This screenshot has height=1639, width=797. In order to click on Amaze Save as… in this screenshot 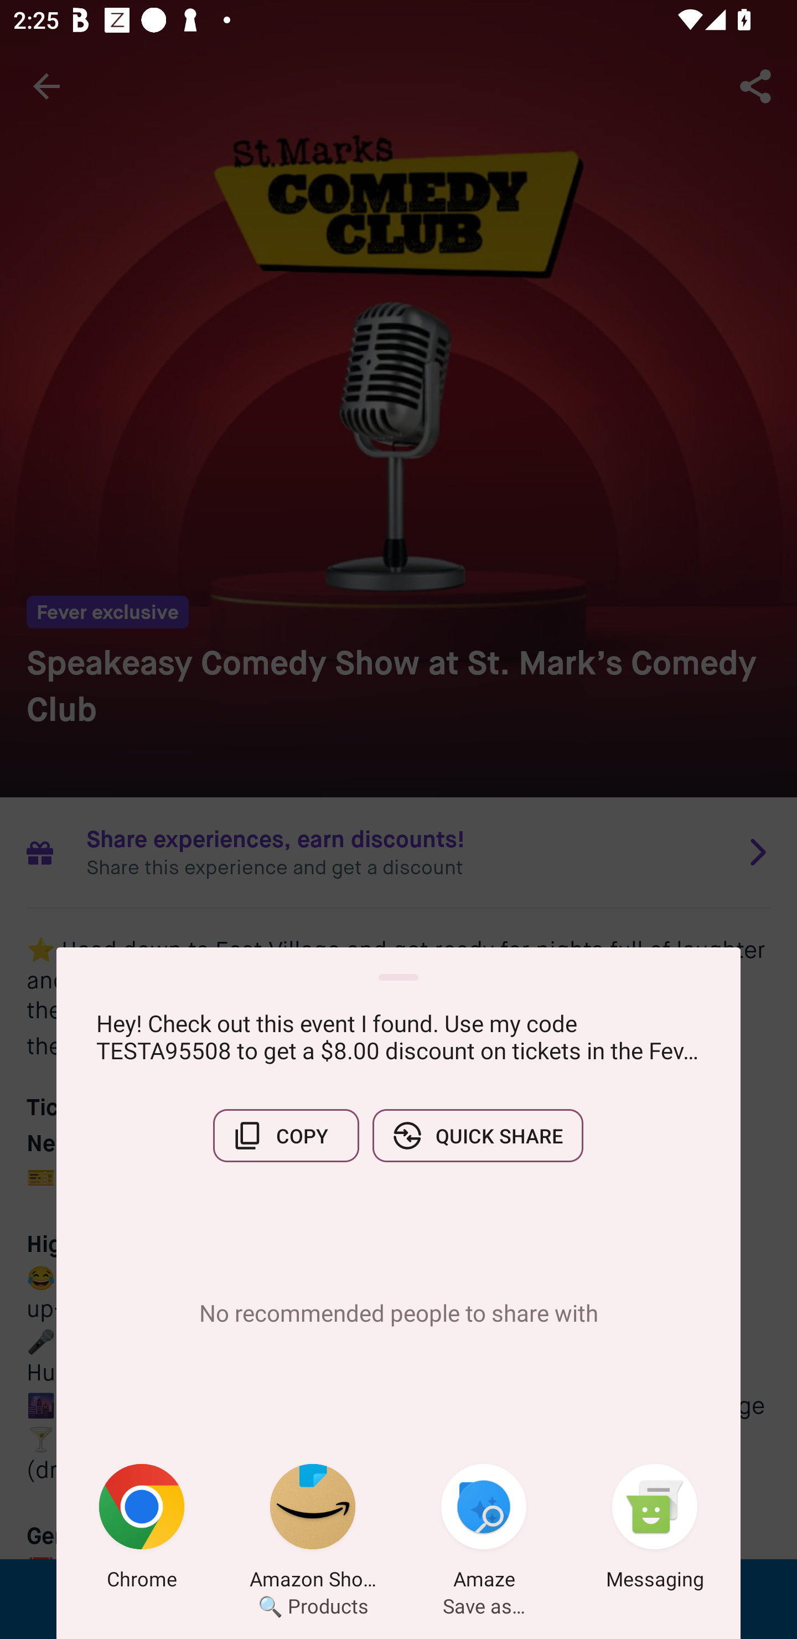, I will do `click(484, 1530)`.